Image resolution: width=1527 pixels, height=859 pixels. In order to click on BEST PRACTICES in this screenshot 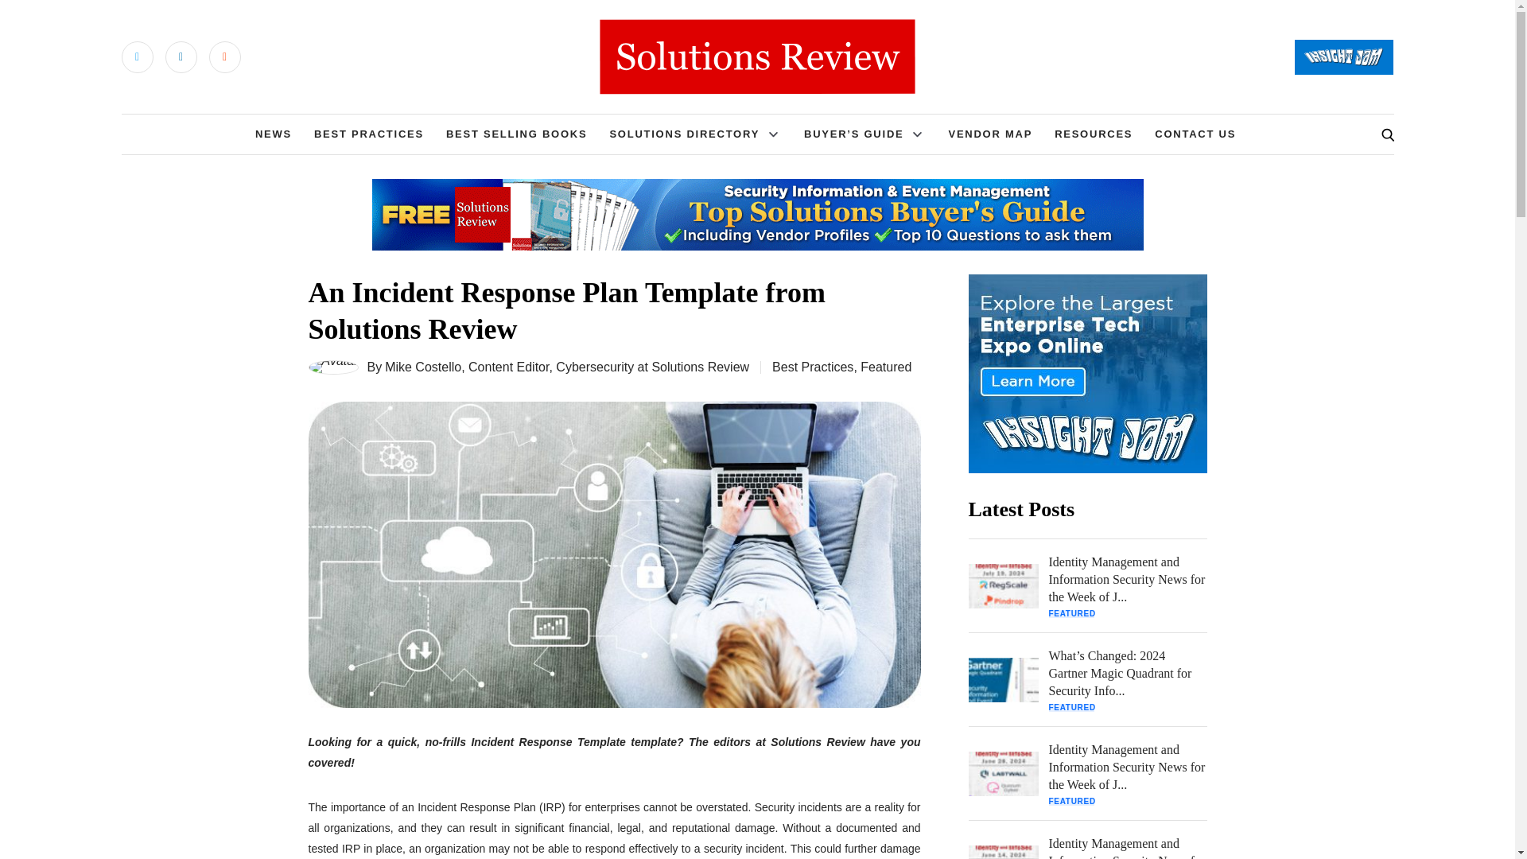, I will do `click(369, 134)`.